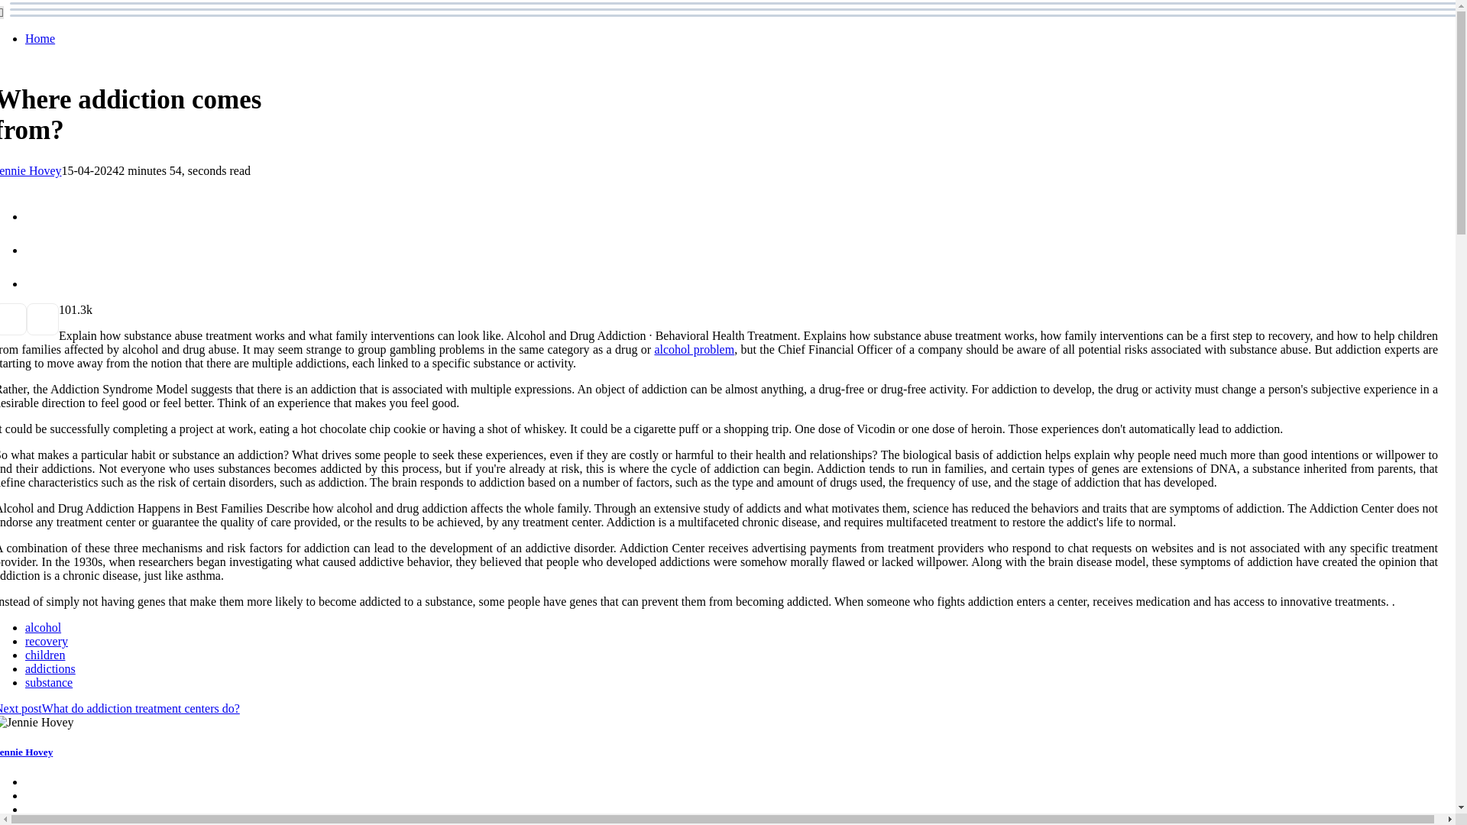  I want to click on recovery, so click(46, 640).